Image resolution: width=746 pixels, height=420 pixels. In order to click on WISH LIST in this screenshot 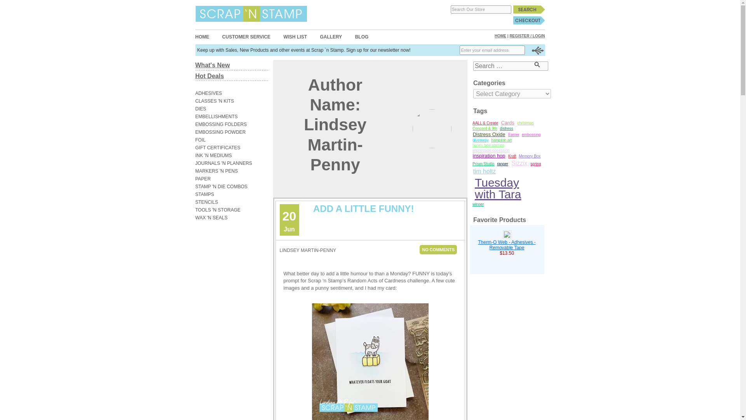, I will do `click(295, 37)`.